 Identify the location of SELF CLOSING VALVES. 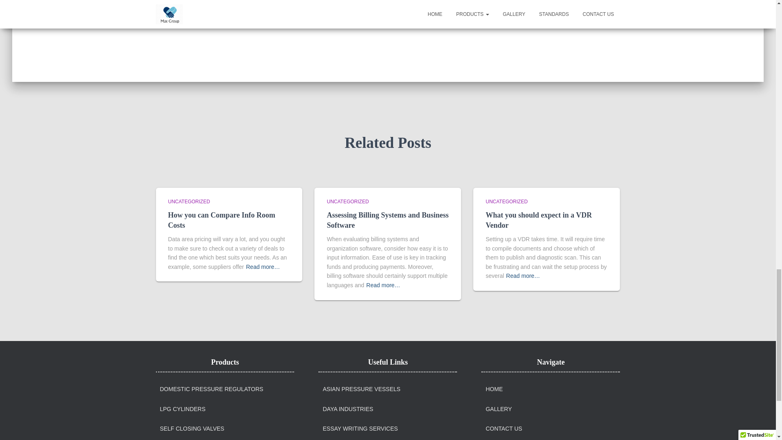
(191, 429).